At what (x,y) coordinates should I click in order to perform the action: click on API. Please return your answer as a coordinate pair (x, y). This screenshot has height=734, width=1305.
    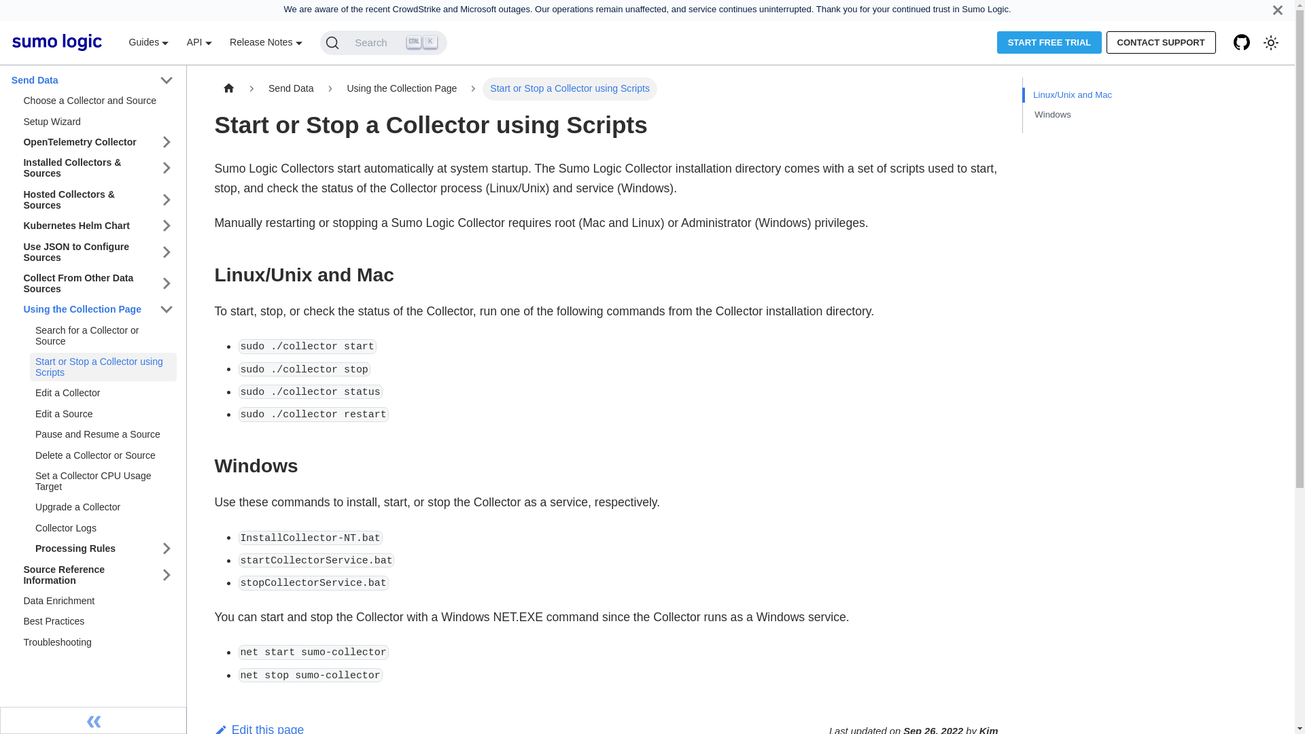
    Looking at the image, I should click on (198, 42).